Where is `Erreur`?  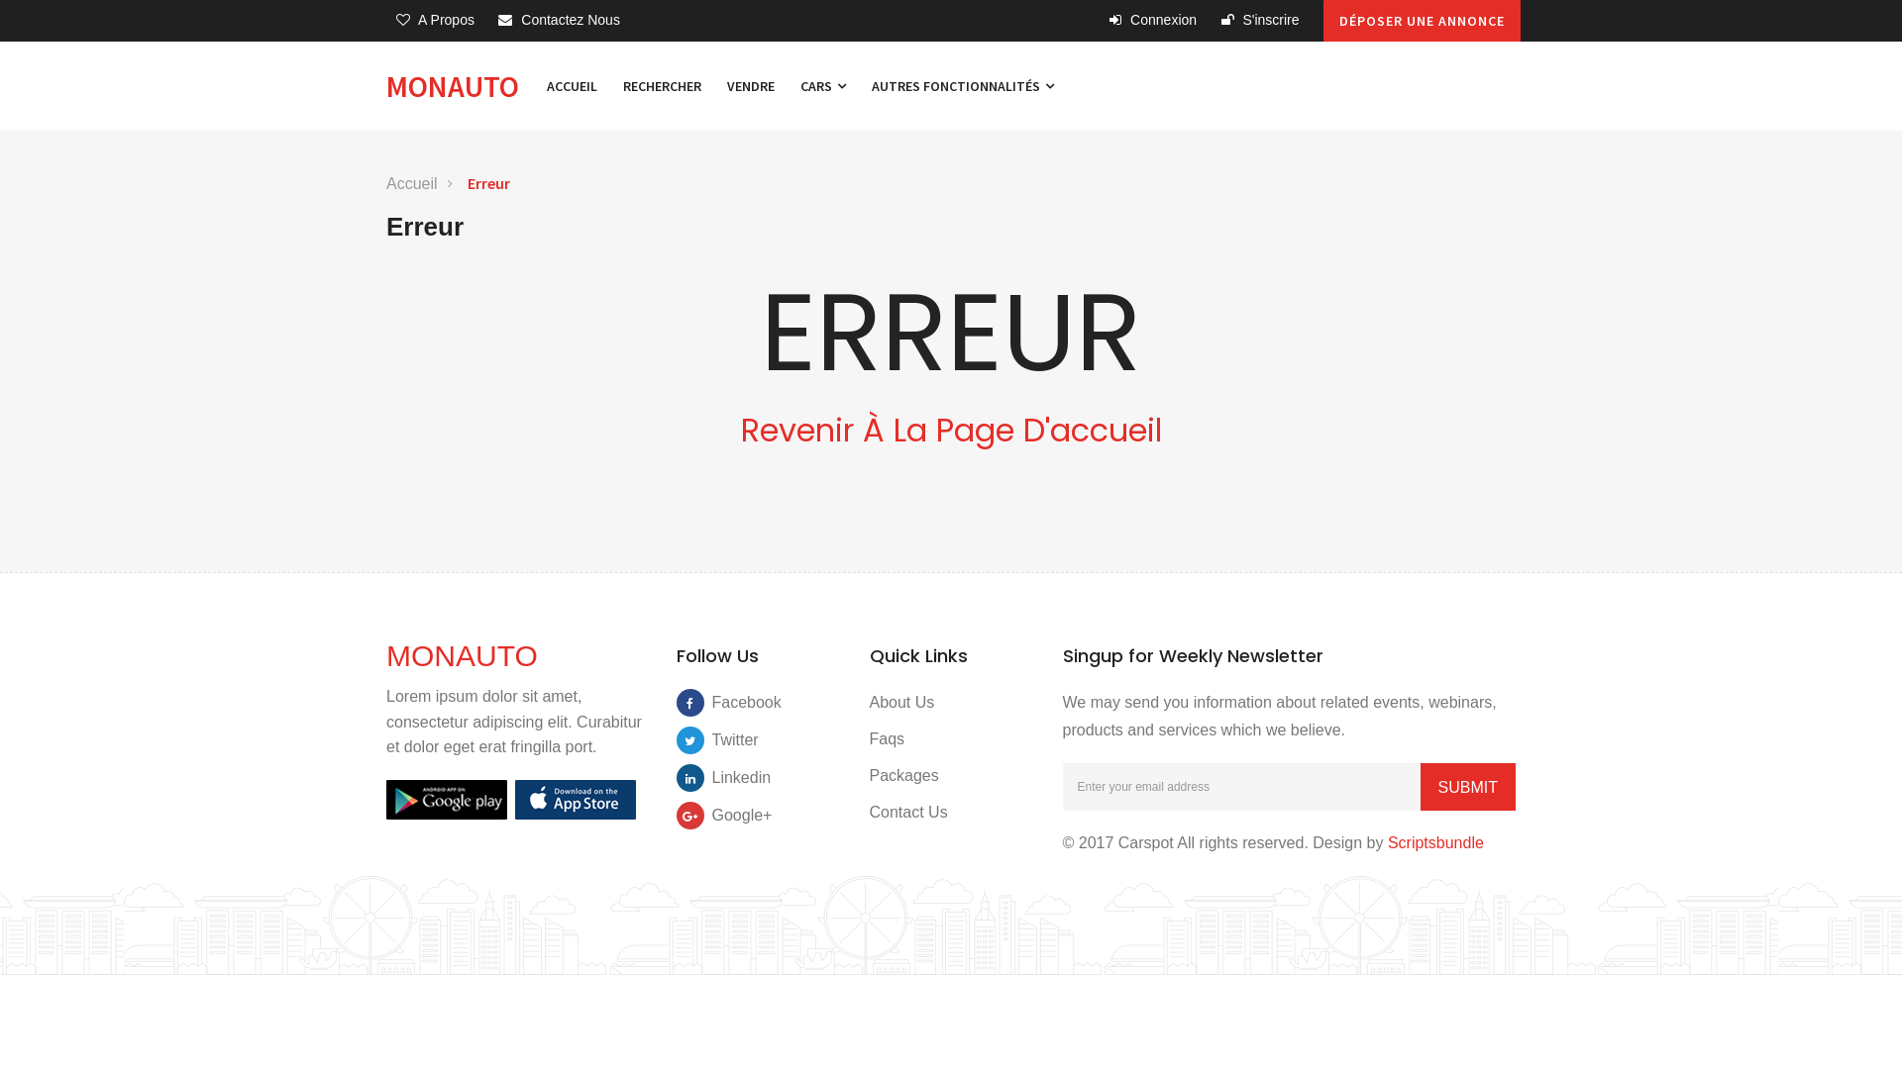
Erreur is located at coordinates (489, 184).